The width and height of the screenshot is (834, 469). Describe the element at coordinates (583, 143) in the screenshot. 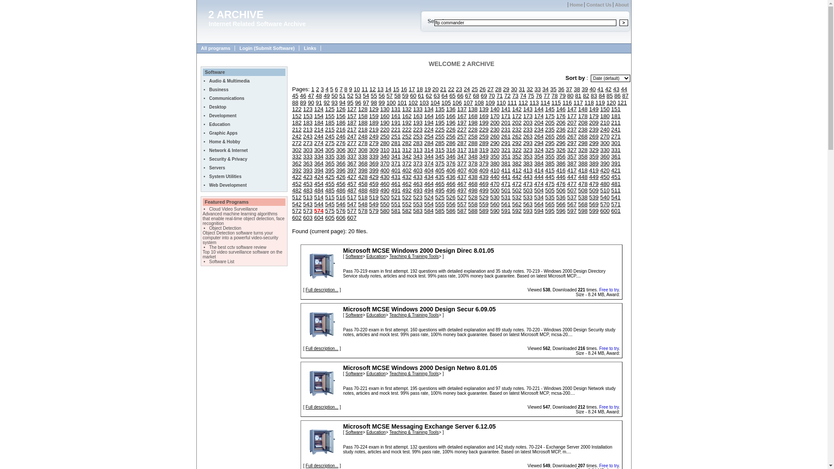

I see `298` at that location.